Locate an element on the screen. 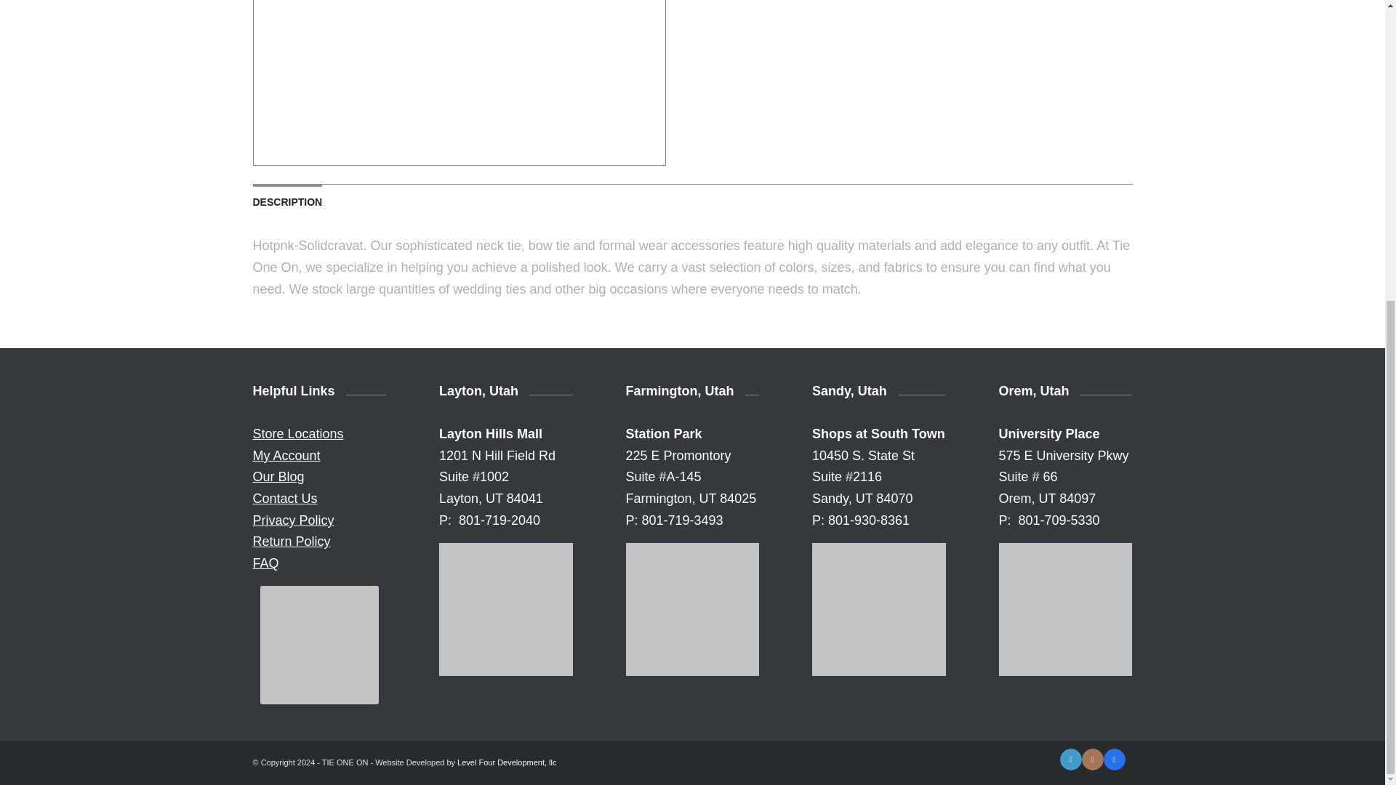 The image size is (1396, 785). LinkedIn is located at coordinates (1070, 759).